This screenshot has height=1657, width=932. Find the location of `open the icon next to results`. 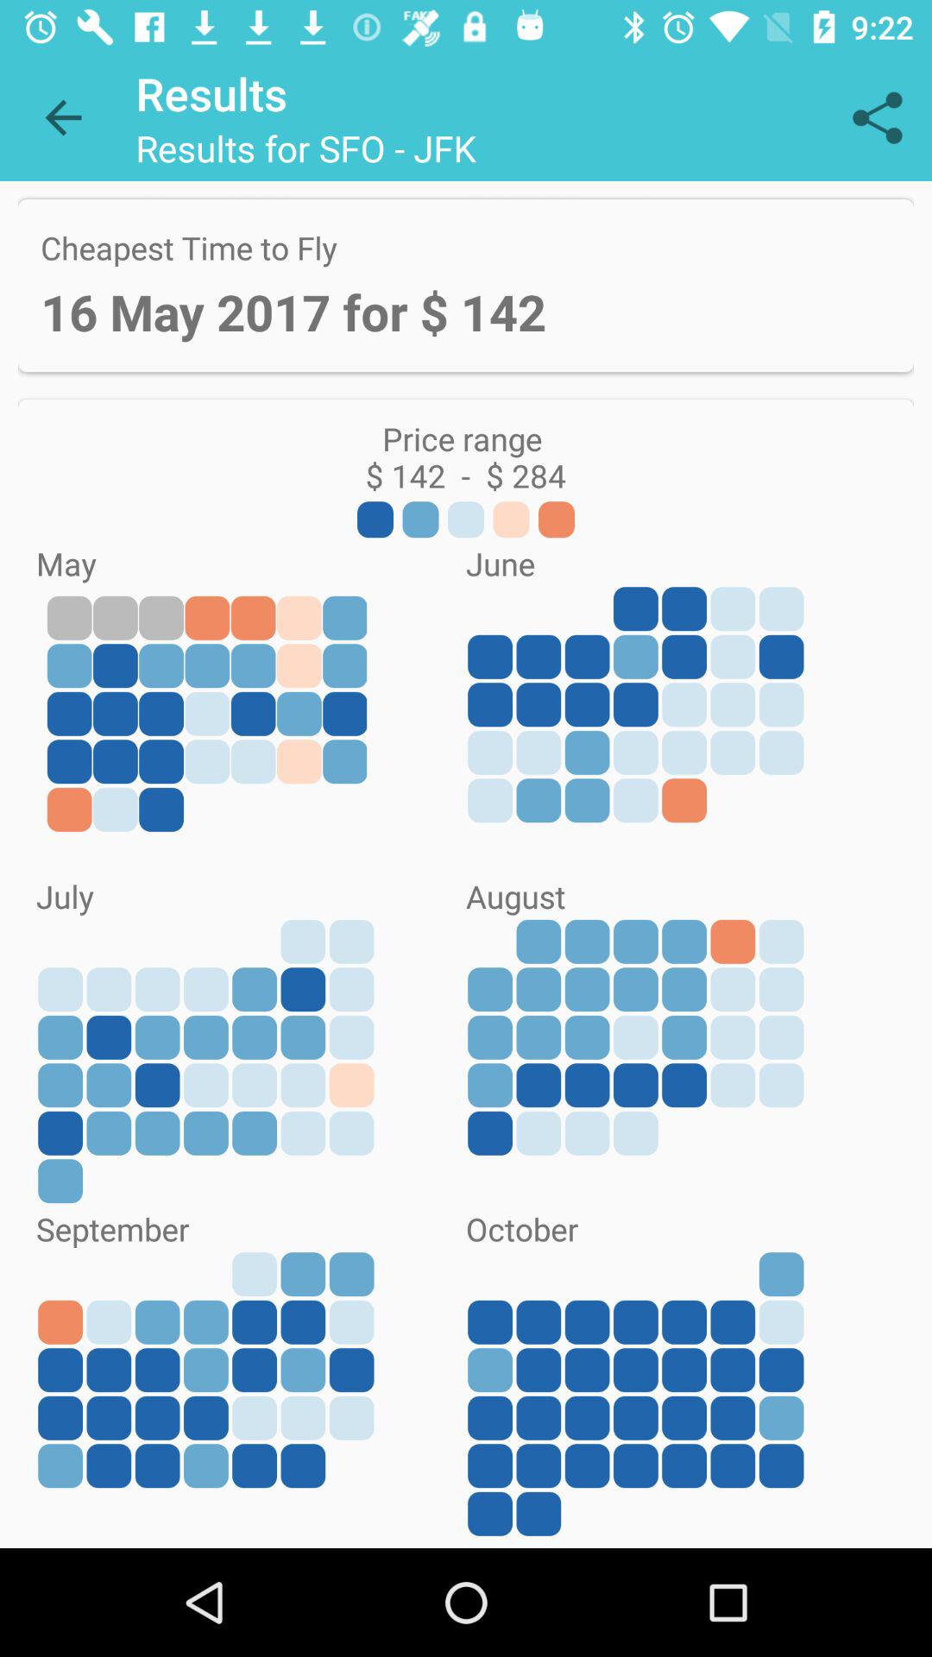

open the icon next to results is located at coordinates (63, 117).